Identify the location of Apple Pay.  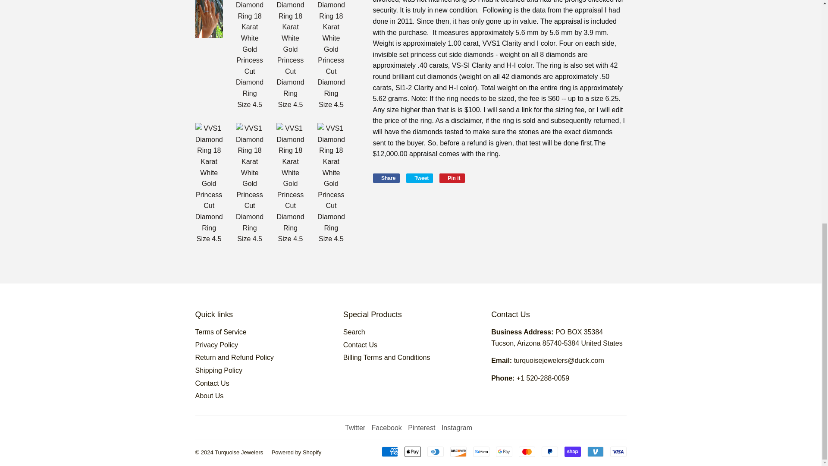
(412, 451).